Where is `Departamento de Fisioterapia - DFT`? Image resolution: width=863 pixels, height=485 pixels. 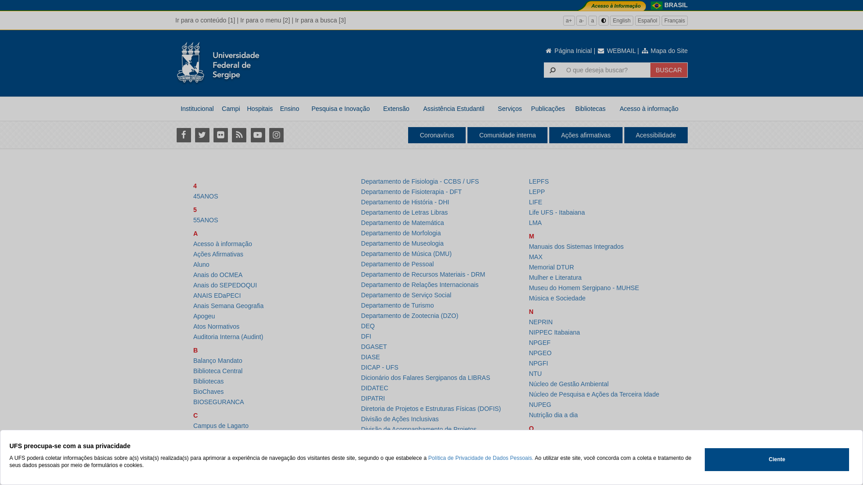
Departamento de Fisioterapia - DFT is located at coordinates (411, 192).